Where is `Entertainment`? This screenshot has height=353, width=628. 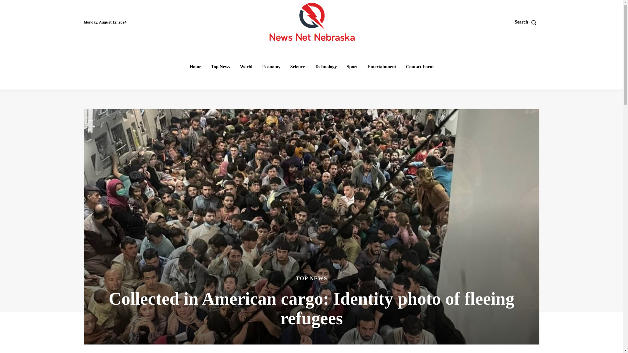
Entertainment is located at coordinates (382, 67).